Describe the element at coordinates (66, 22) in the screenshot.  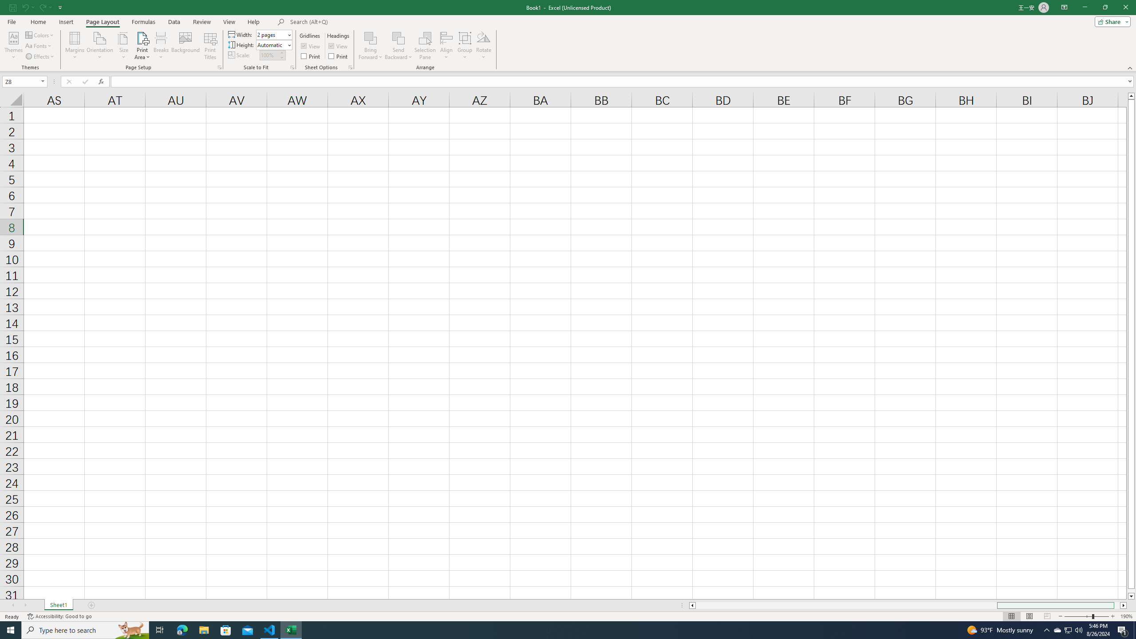
I see `Insert` at that location.